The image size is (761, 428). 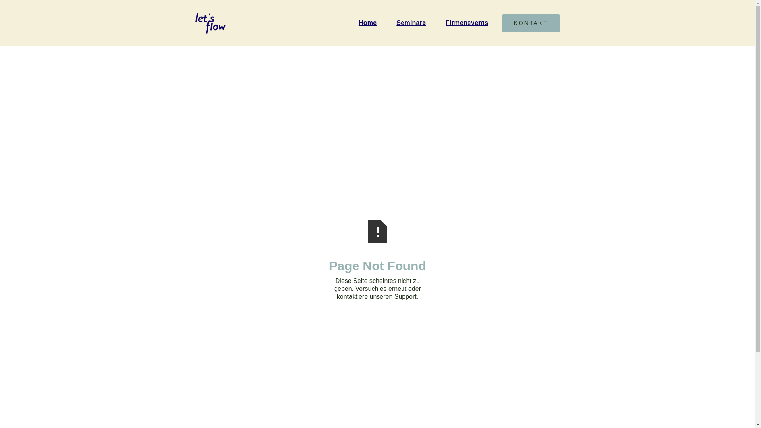 What do you see at coordinates (415, 23) in the screenshot?
I see `Seminare` at bounding box center [415, 23].